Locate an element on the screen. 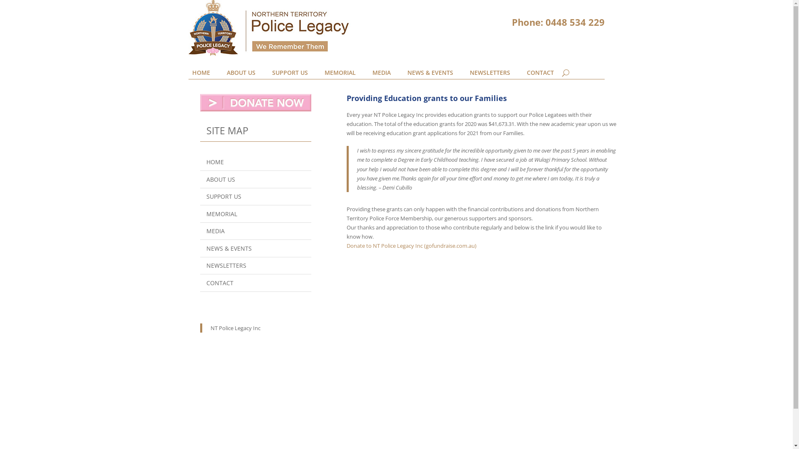 This screenshot has height=449, width=799. Donate to NT Police Legacy Inc (gofundraise.c is located at coordinates (403, 246).